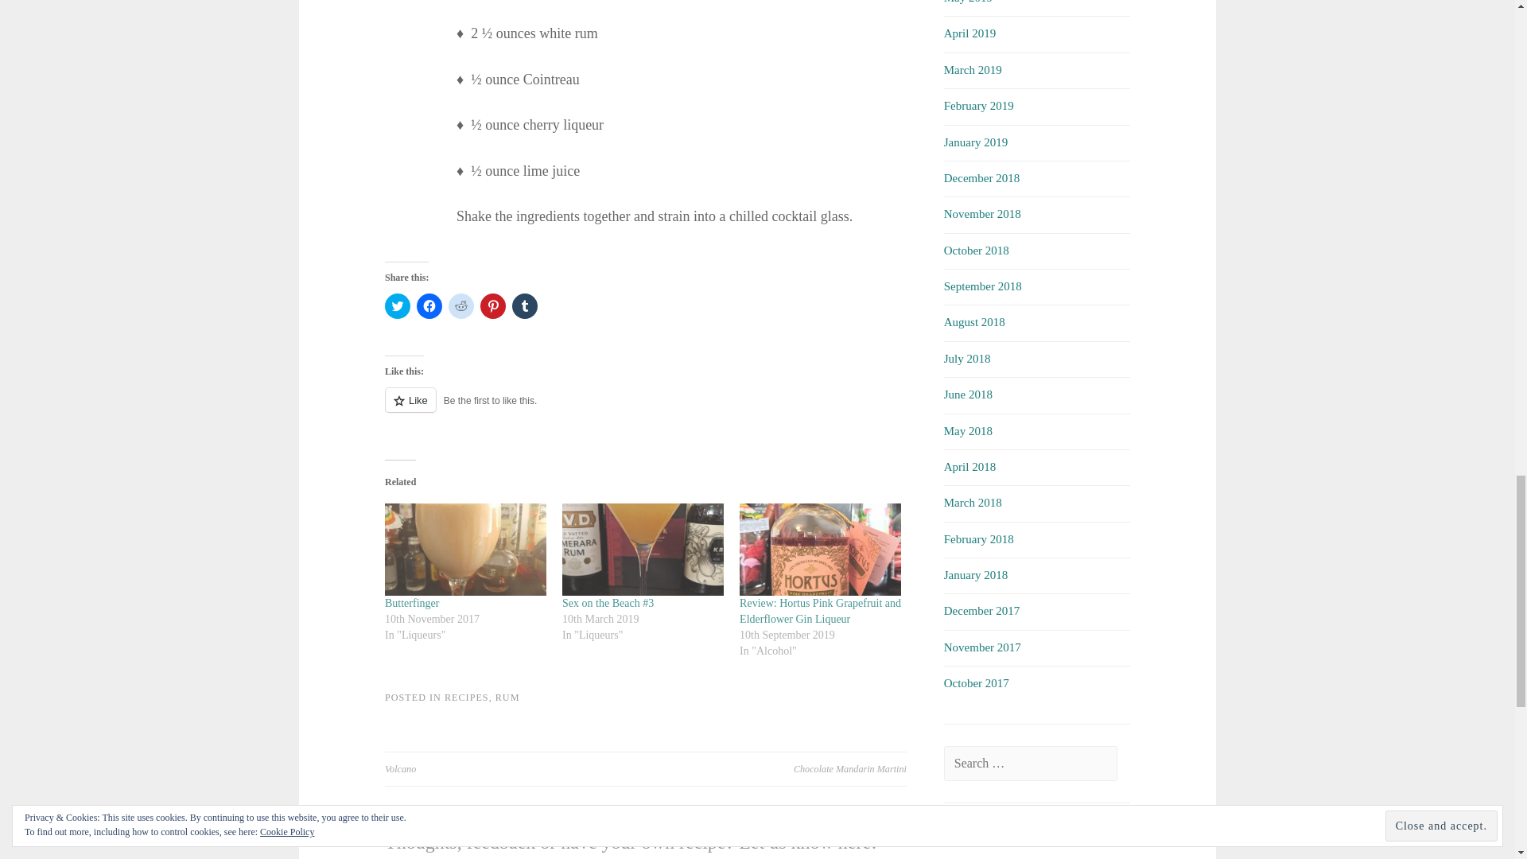 This screenshot has width=1527, height=859. I want to click on Click to share on Twitter, so click(398, 305).